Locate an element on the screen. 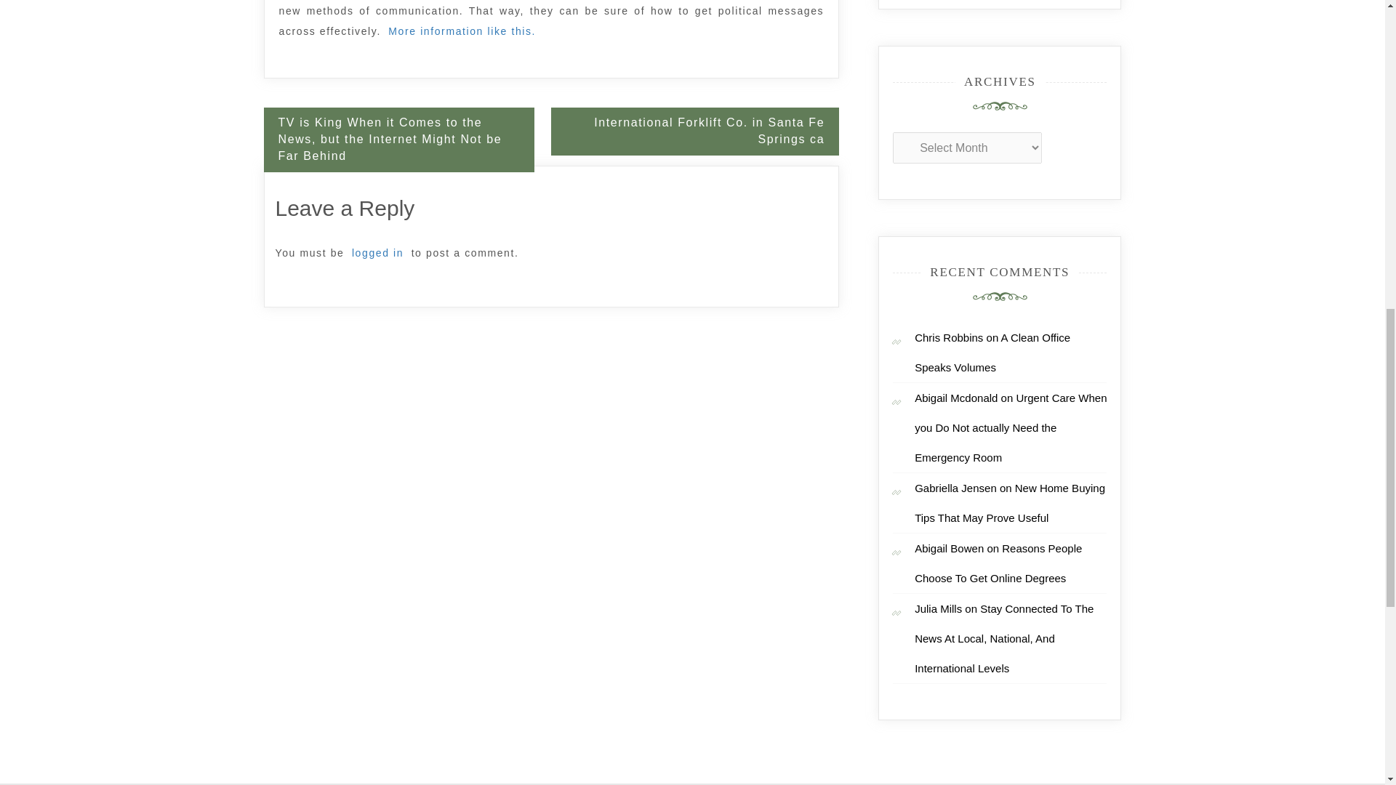  International Forklift Co. in Santa Fe Springs ca is located at coordinates (695, 131).